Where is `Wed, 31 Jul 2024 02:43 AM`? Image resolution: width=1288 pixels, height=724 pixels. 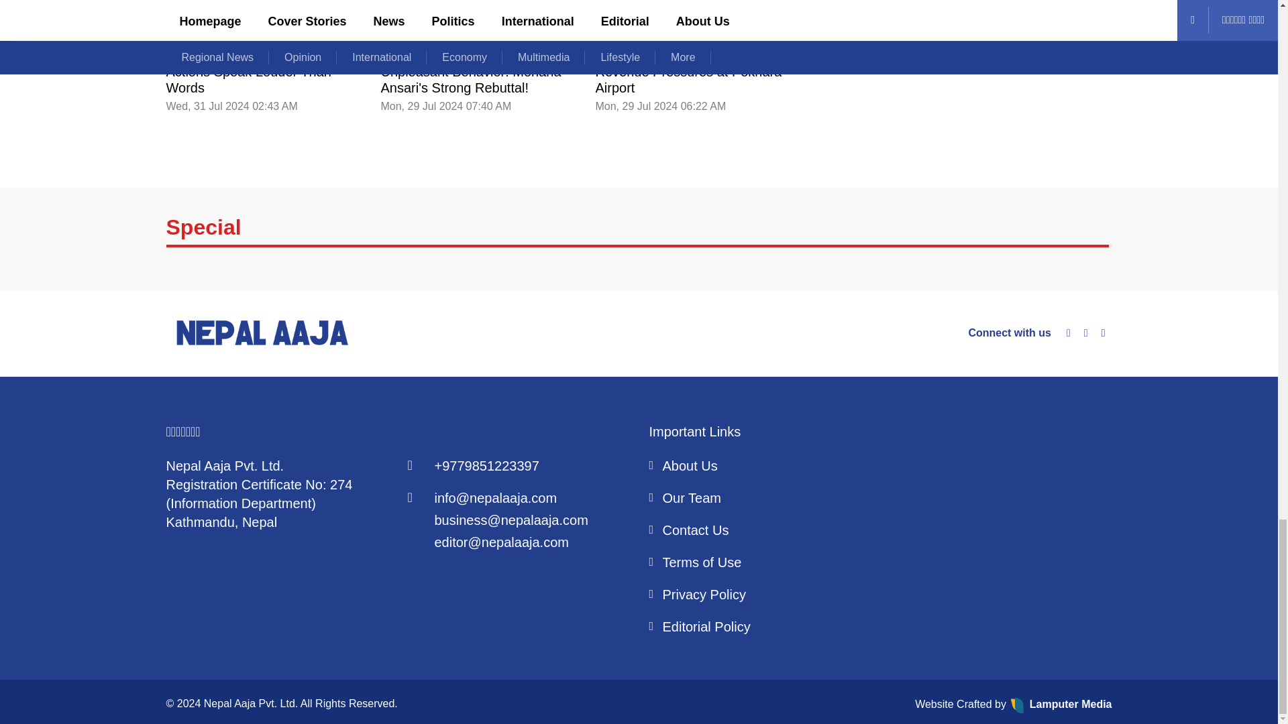
Wed, 31 Jul 2024 02:43 AM is located at coordinates (231, 106).